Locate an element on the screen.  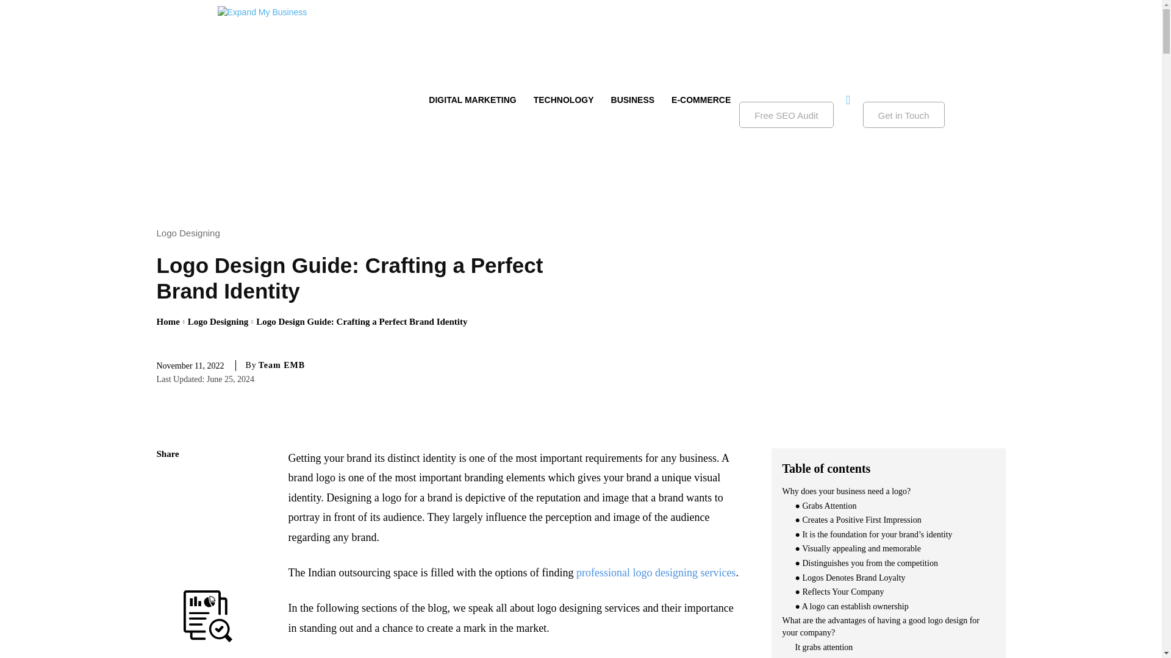
Free SEO Audit is located at coordinates (786, 115).